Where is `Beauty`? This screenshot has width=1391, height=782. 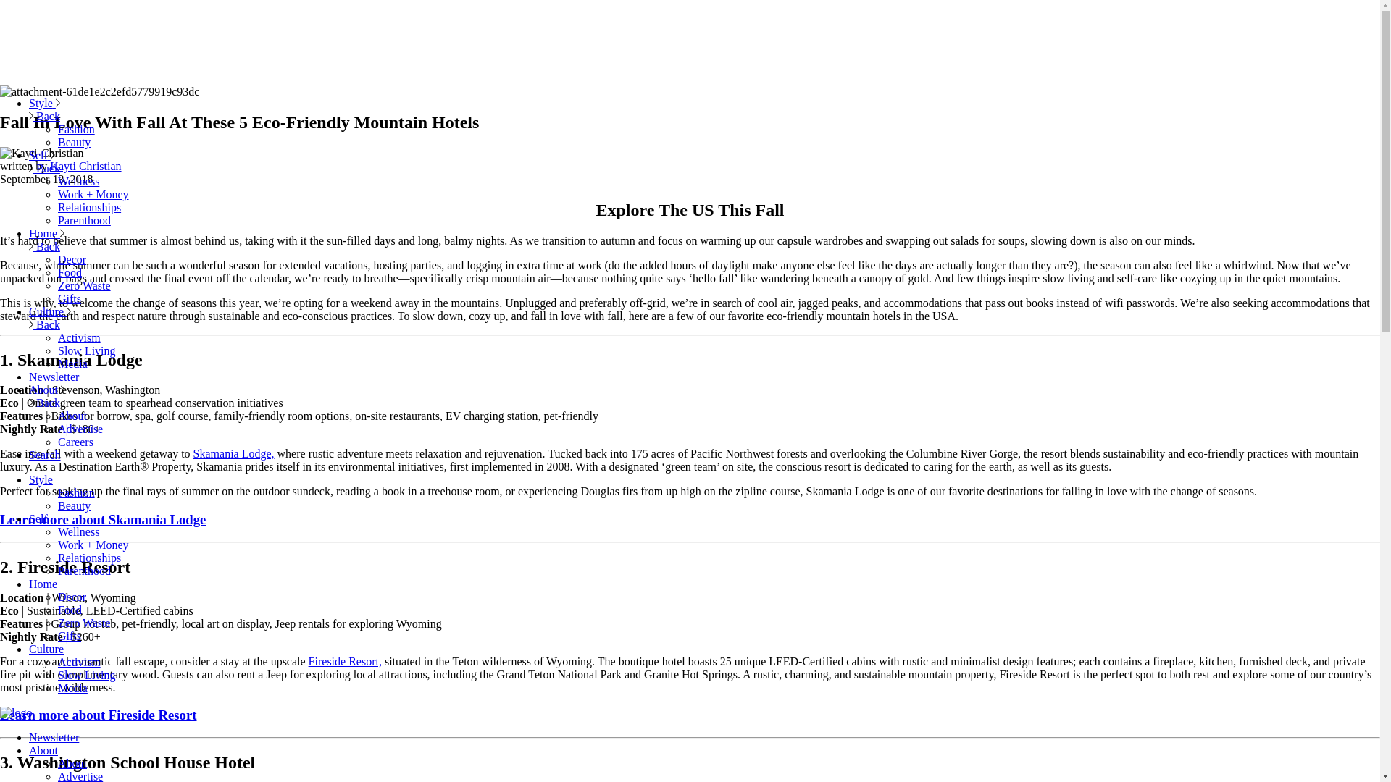
Beauty is located at coordinates (74, 142).